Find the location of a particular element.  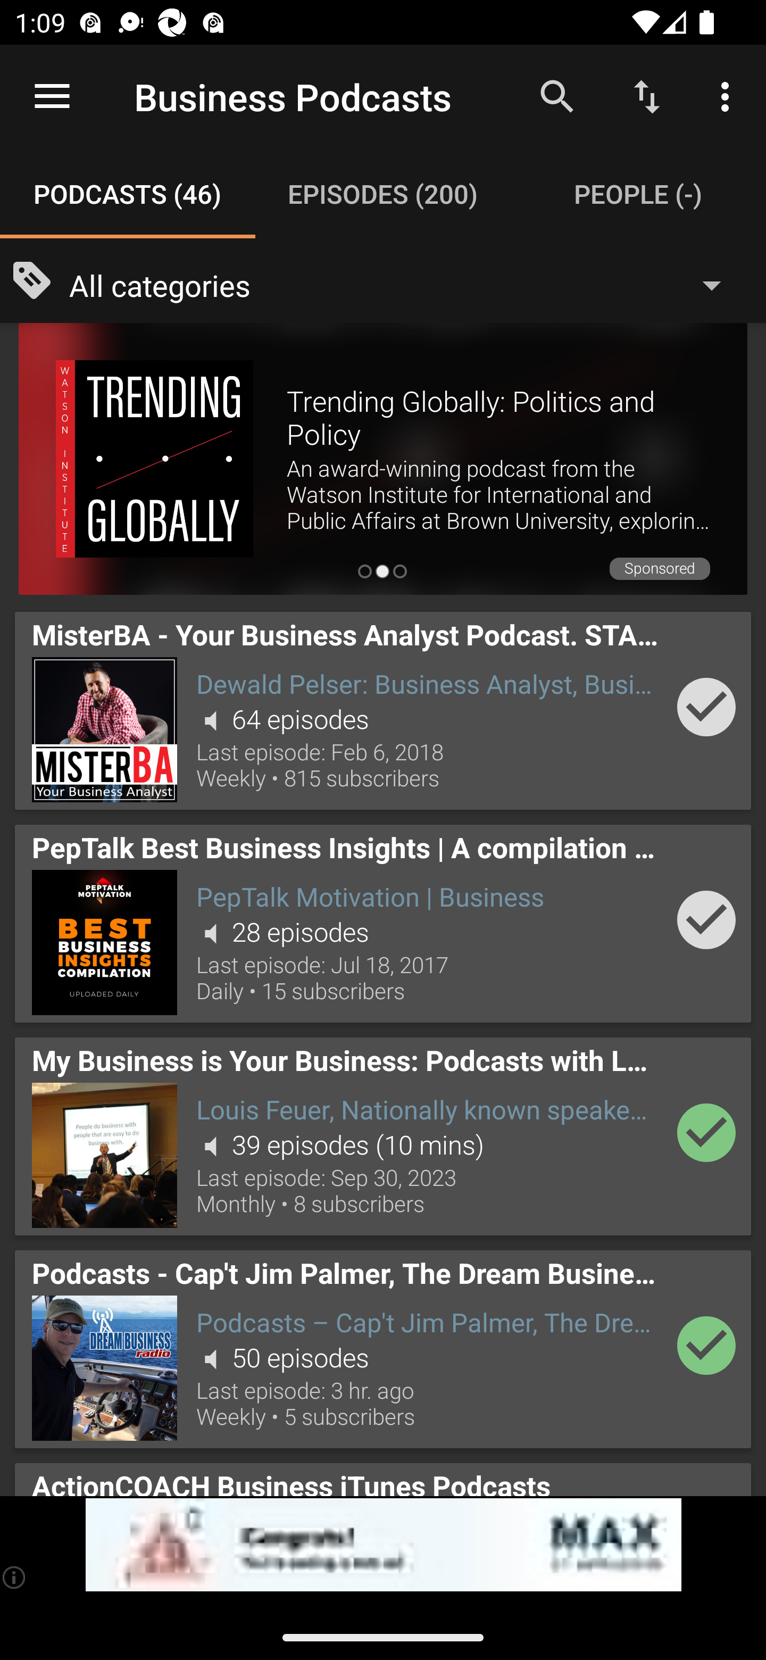

Add is located at coordinates (706, 707).